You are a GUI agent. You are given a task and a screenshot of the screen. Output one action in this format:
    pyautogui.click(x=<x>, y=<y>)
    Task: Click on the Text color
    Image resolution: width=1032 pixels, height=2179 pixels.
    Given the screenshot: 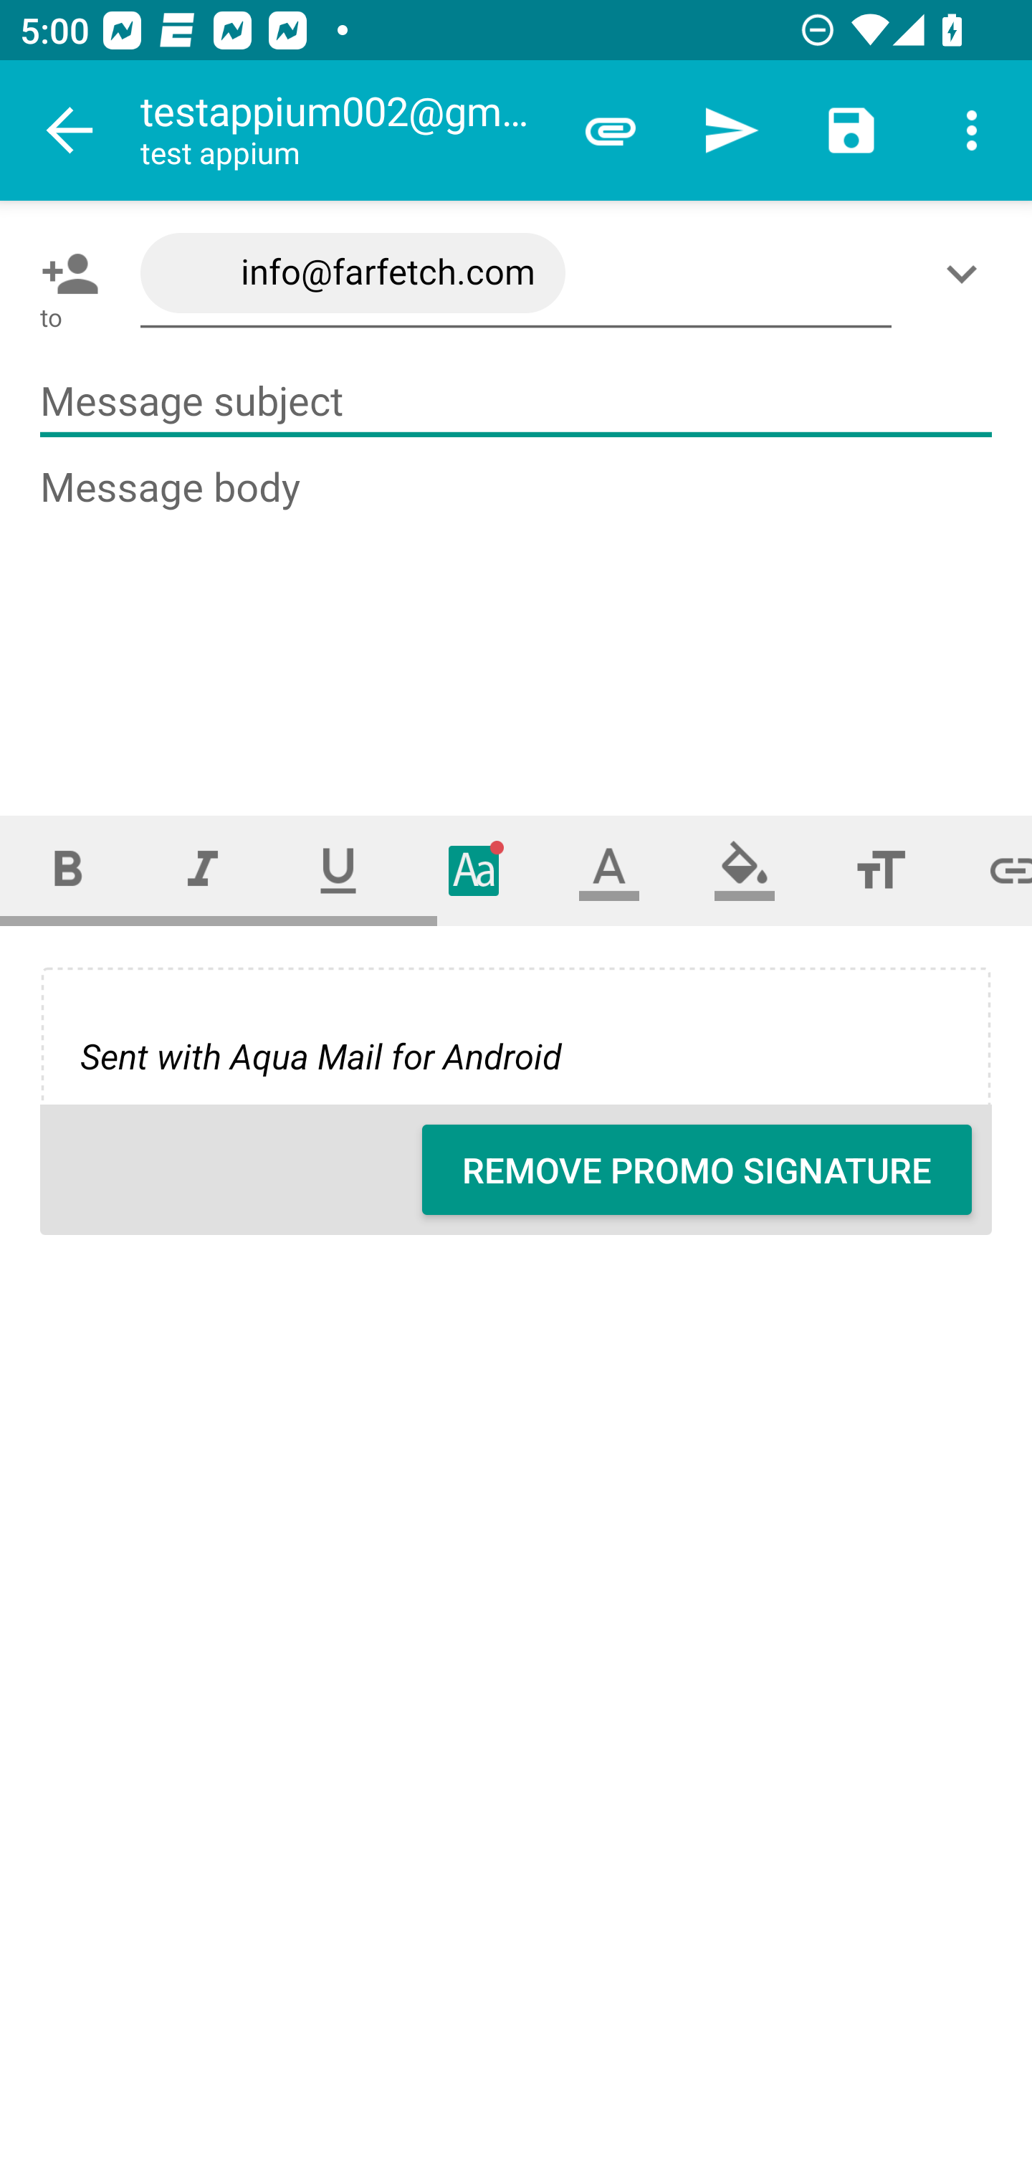 What is the action you would take?
    pyautogui.click(x=609, y=870)
    